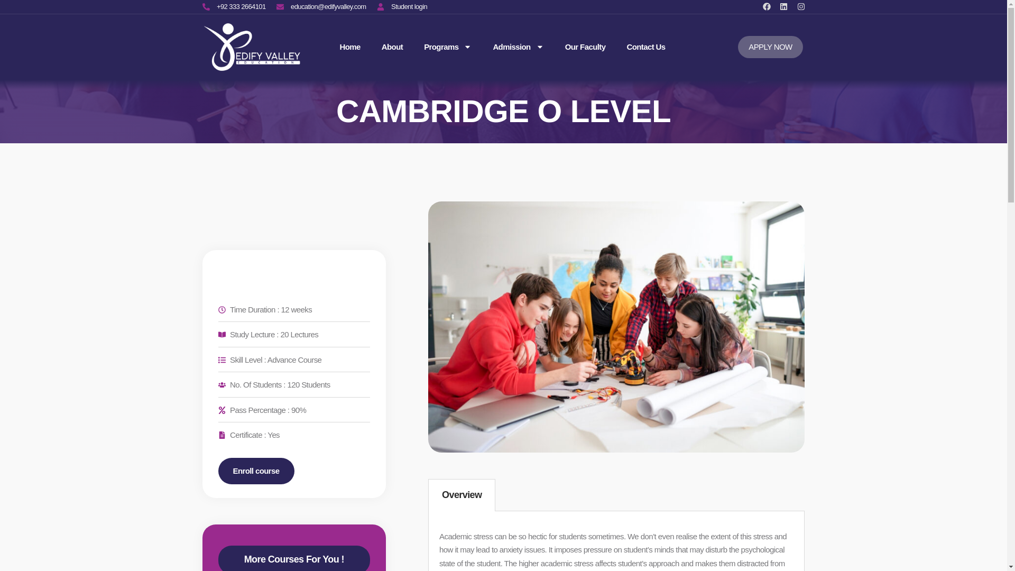  I want to click on Our Faculty, so click(586, 47).